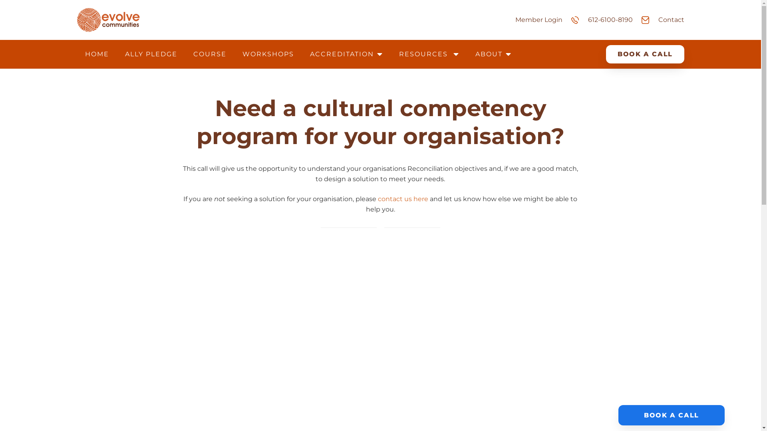 The image size is (767, 431). I want to click on ALLY PLEDGE, so click(151, 54).